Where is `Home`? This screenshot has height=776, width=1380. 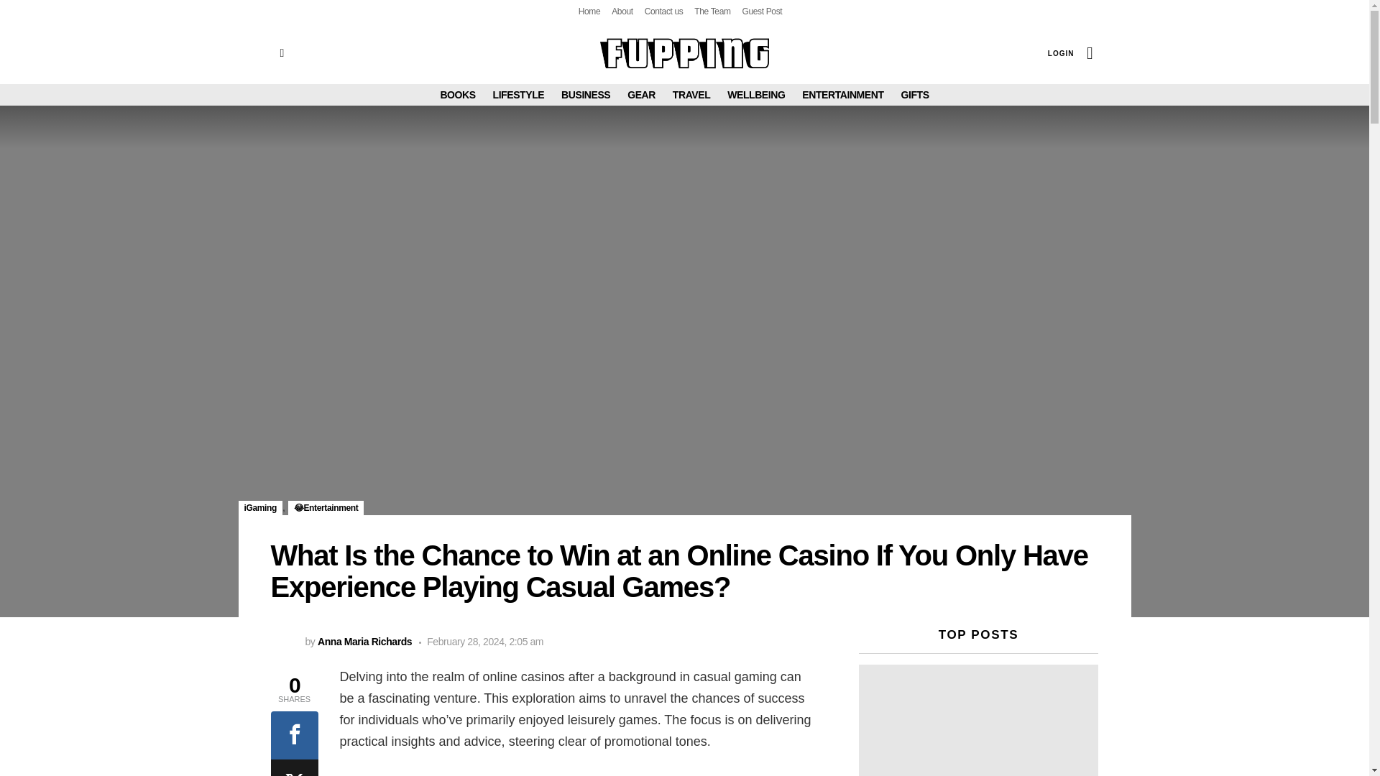 Home is located at coordinates (589, 11).